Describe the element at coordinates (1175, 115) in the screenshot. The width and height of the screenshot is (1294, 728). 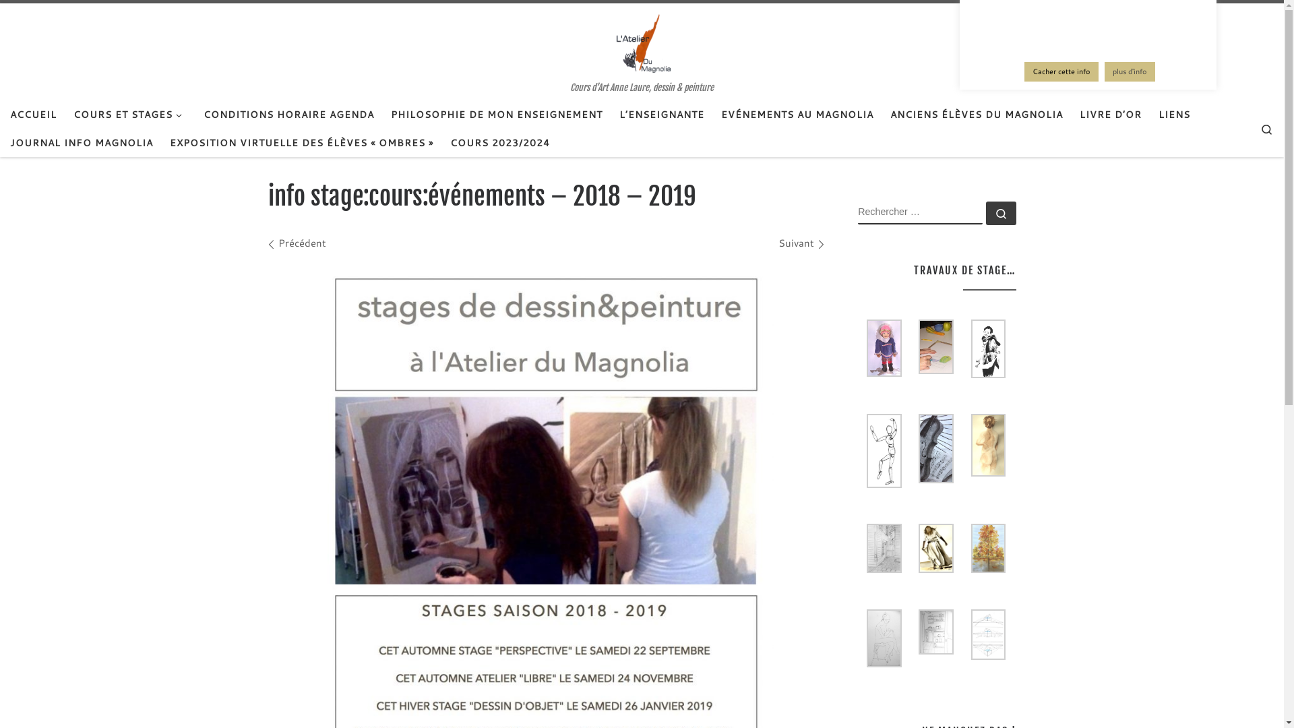
I see `LIENS` at that location.